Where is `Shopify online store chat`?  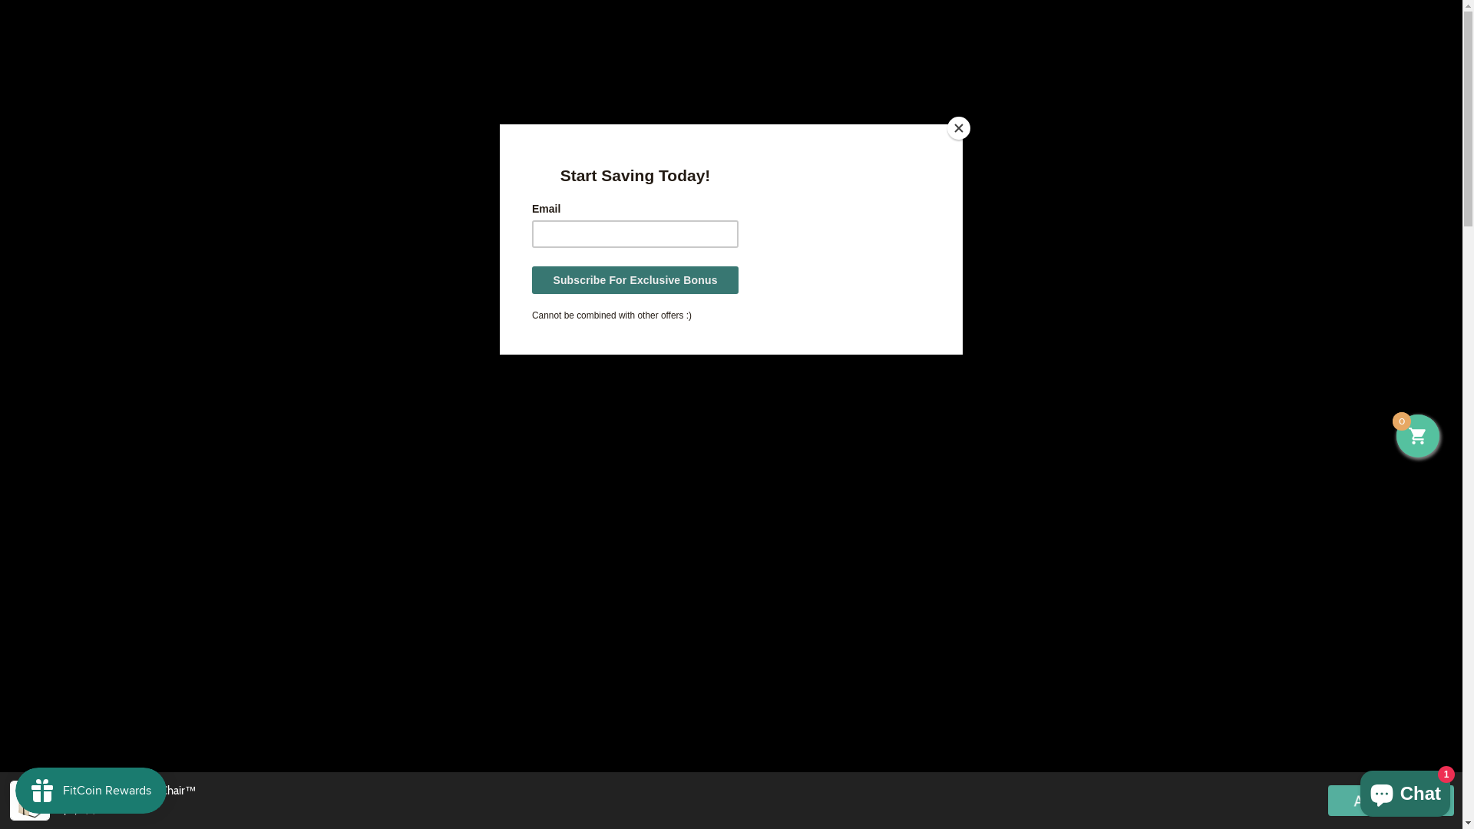
Shopify online store chat is located at coordinates (1405, 791).